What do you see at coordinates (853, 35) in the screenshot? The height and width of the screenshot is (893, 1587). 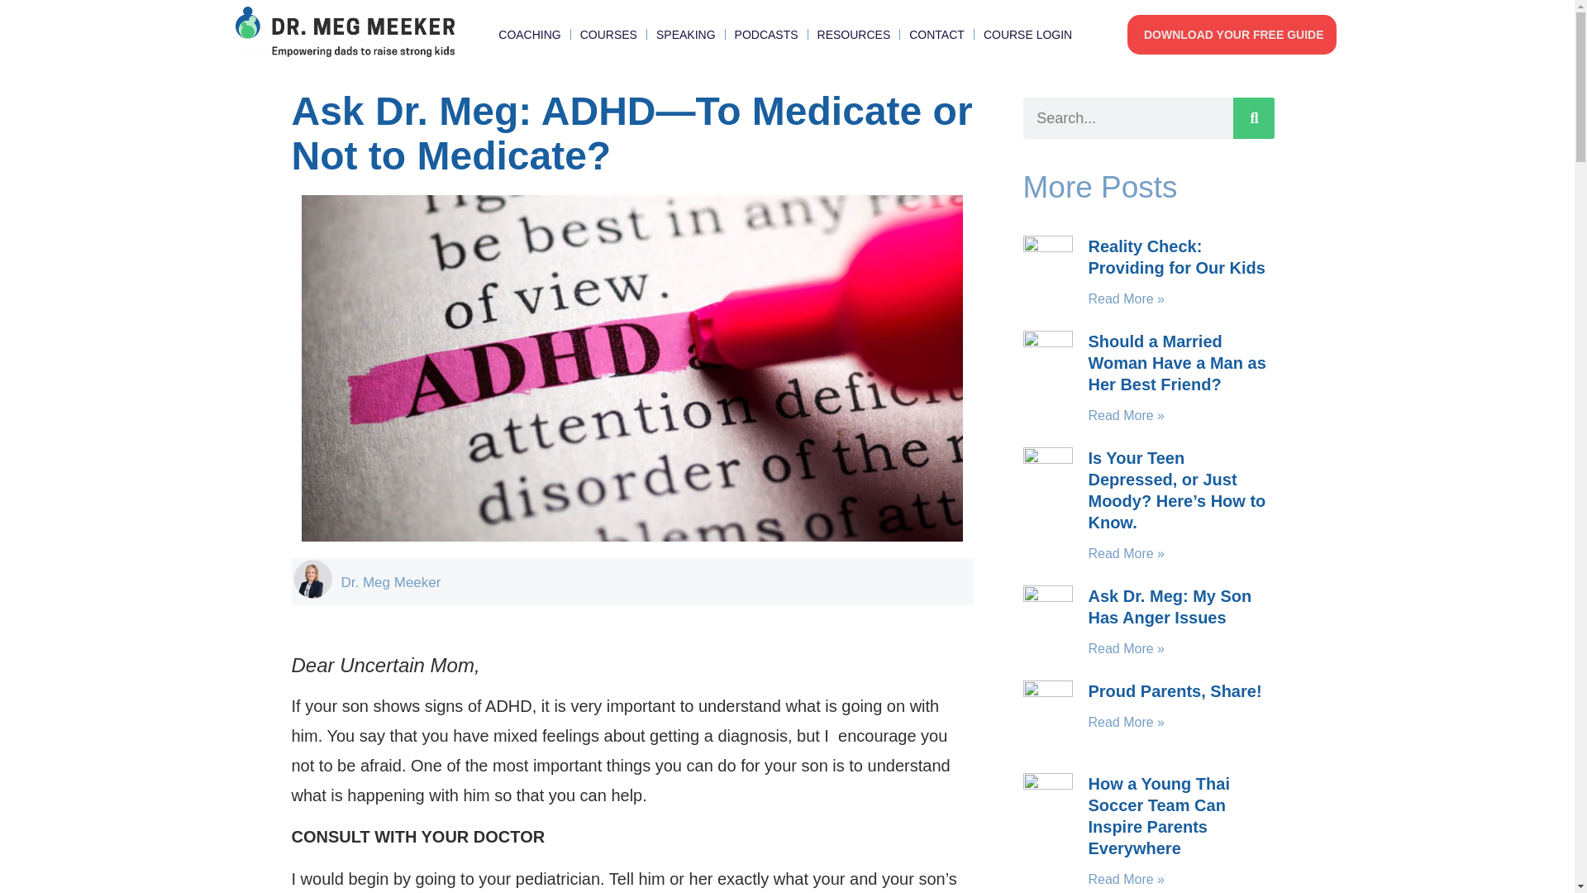 I see `RESOURCES` at bounding box center [853, 35].